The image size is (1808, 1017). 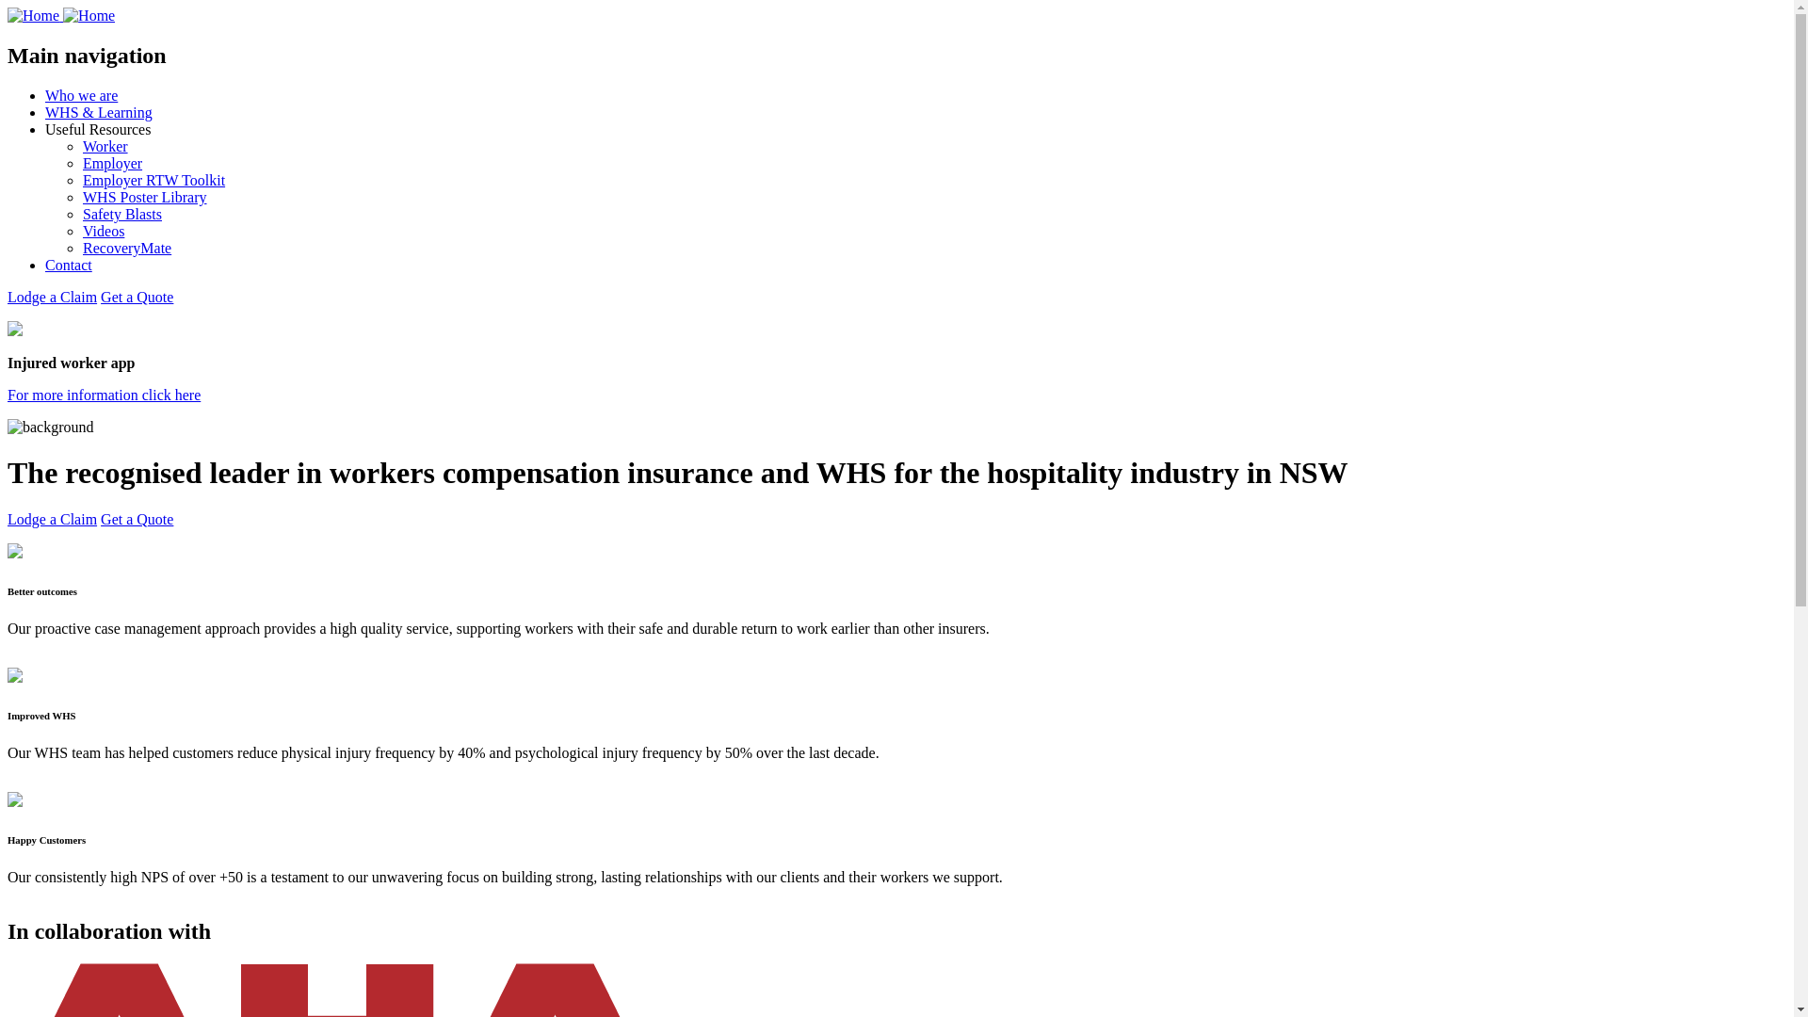 I want to click on Go to hii.au, so click(x=904, y=508).